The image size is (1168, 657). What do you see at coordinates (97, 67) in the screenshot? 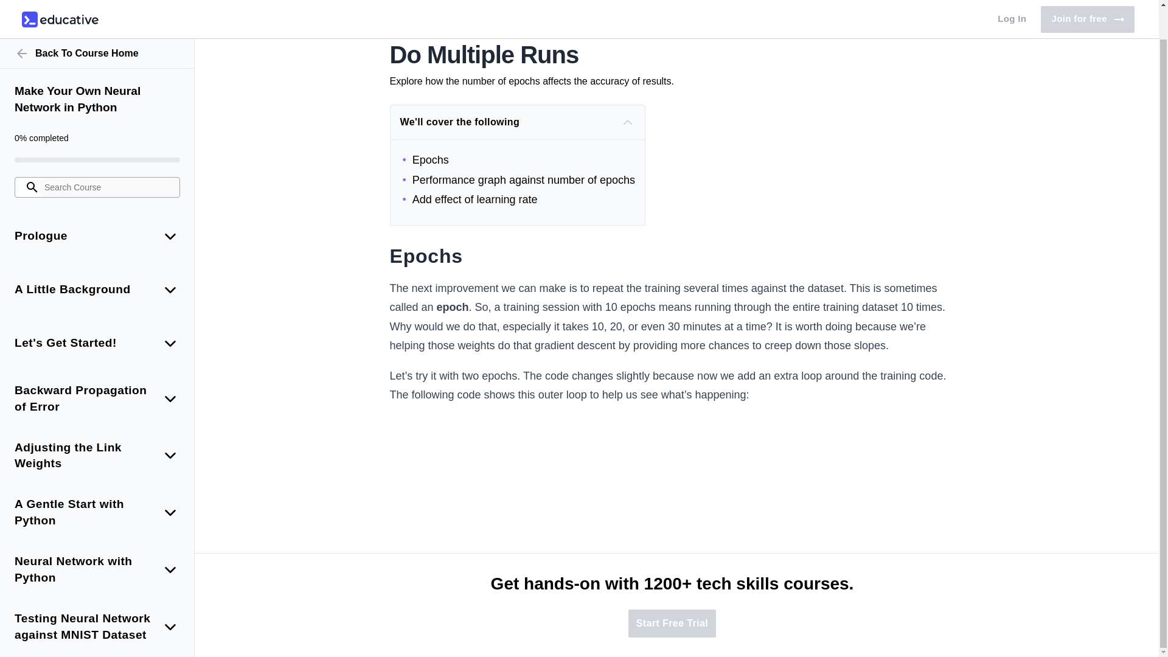
I see `Make Your Own Neural Network in Python` at bounding box center [97, 67].